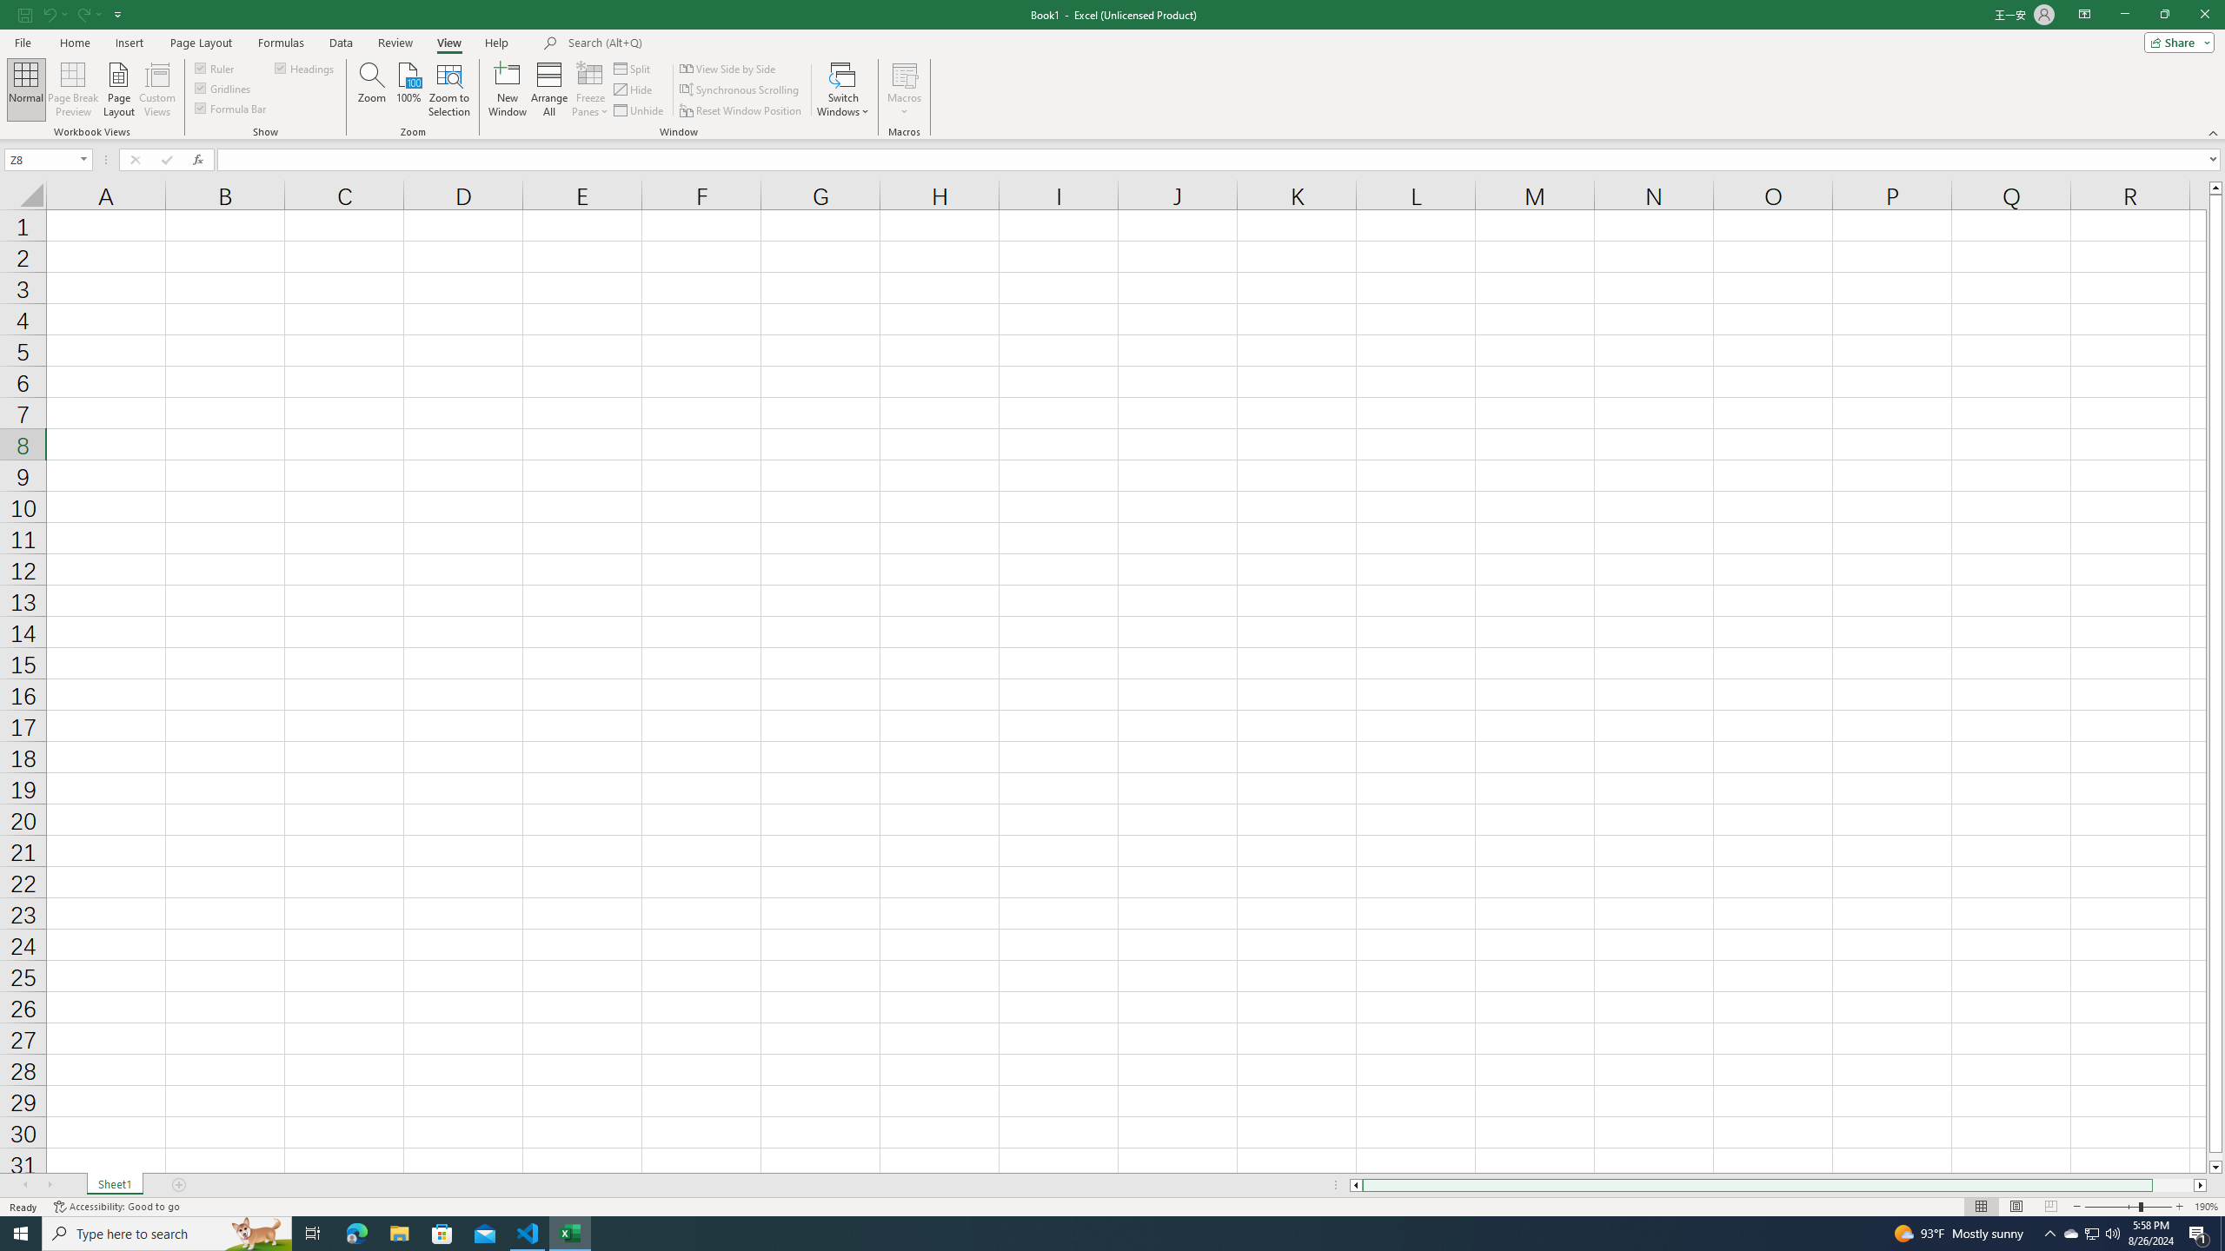 Image resolution: width=2225 pixels, height=1251 pixels. Describe the element at coordinates (904, 74) in the screenshot. I see `View Macros` at that location.